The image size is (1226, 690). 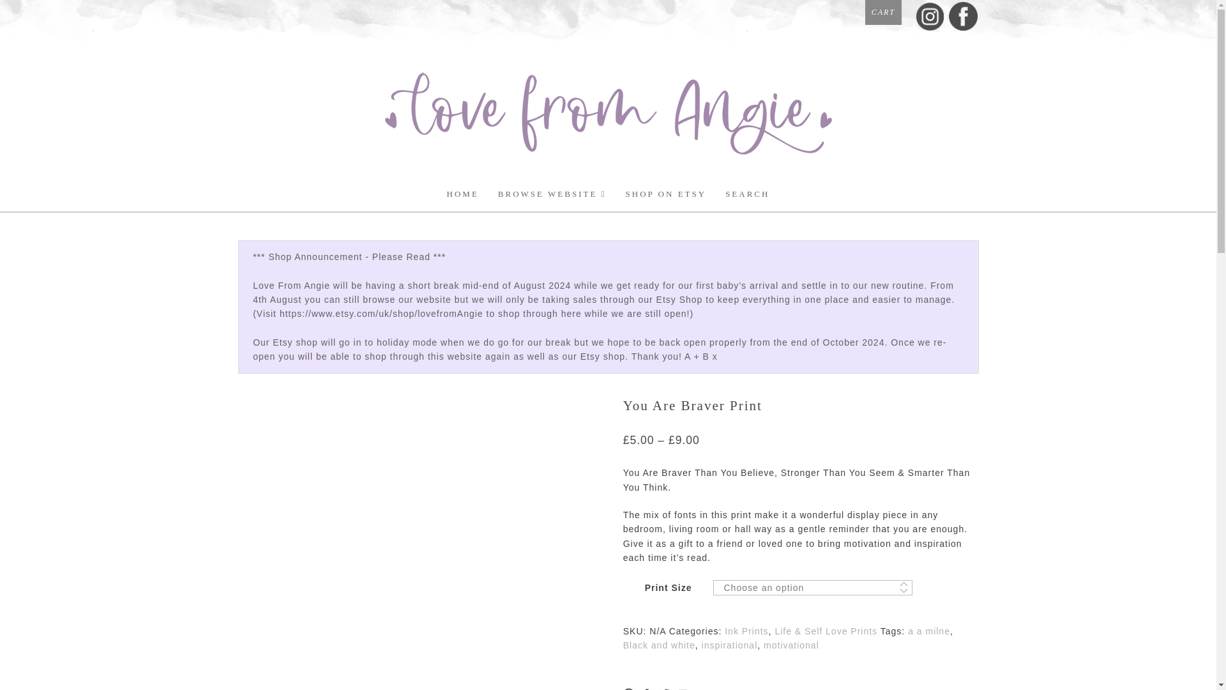 I want to click on SHOP ON ETSY, so click(x=666, y=194).